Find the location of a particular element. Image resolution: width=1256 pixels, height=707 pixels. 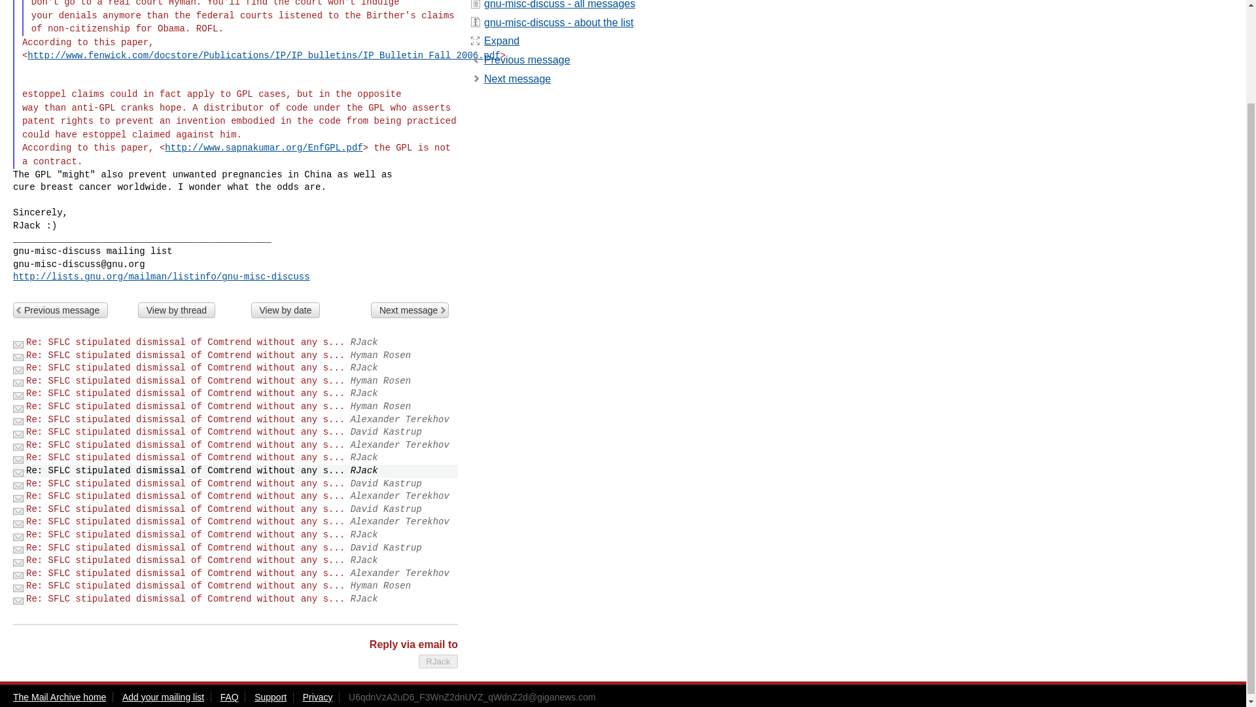

Re: SFLC stipulated dismissal of Comtrend without any s... is located at coordinates (185, 432).